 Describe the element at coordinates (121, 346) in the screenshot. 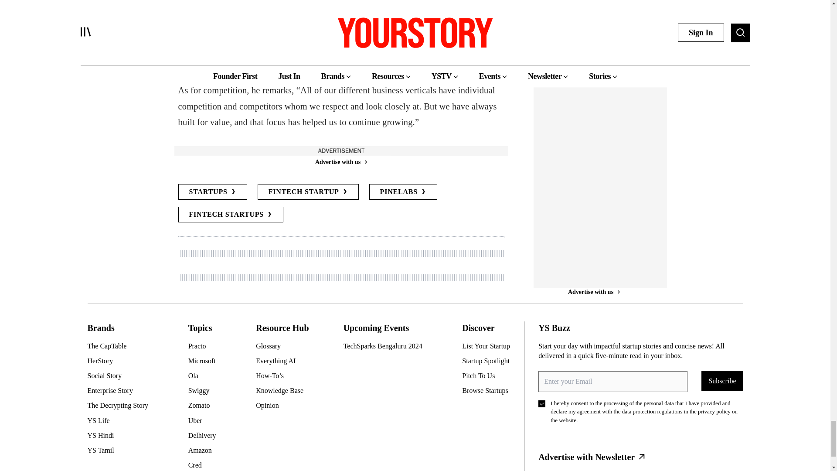

I see `The CapTable` at that location.